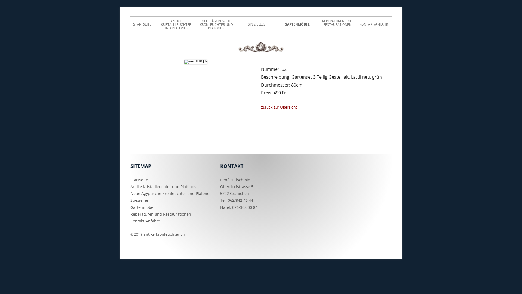 Image resolution: width=522 pixels, height=294 pixels. Describe the element at coordinates (142, 24) in the screenshot. I see `STARTSEITE` at that location.